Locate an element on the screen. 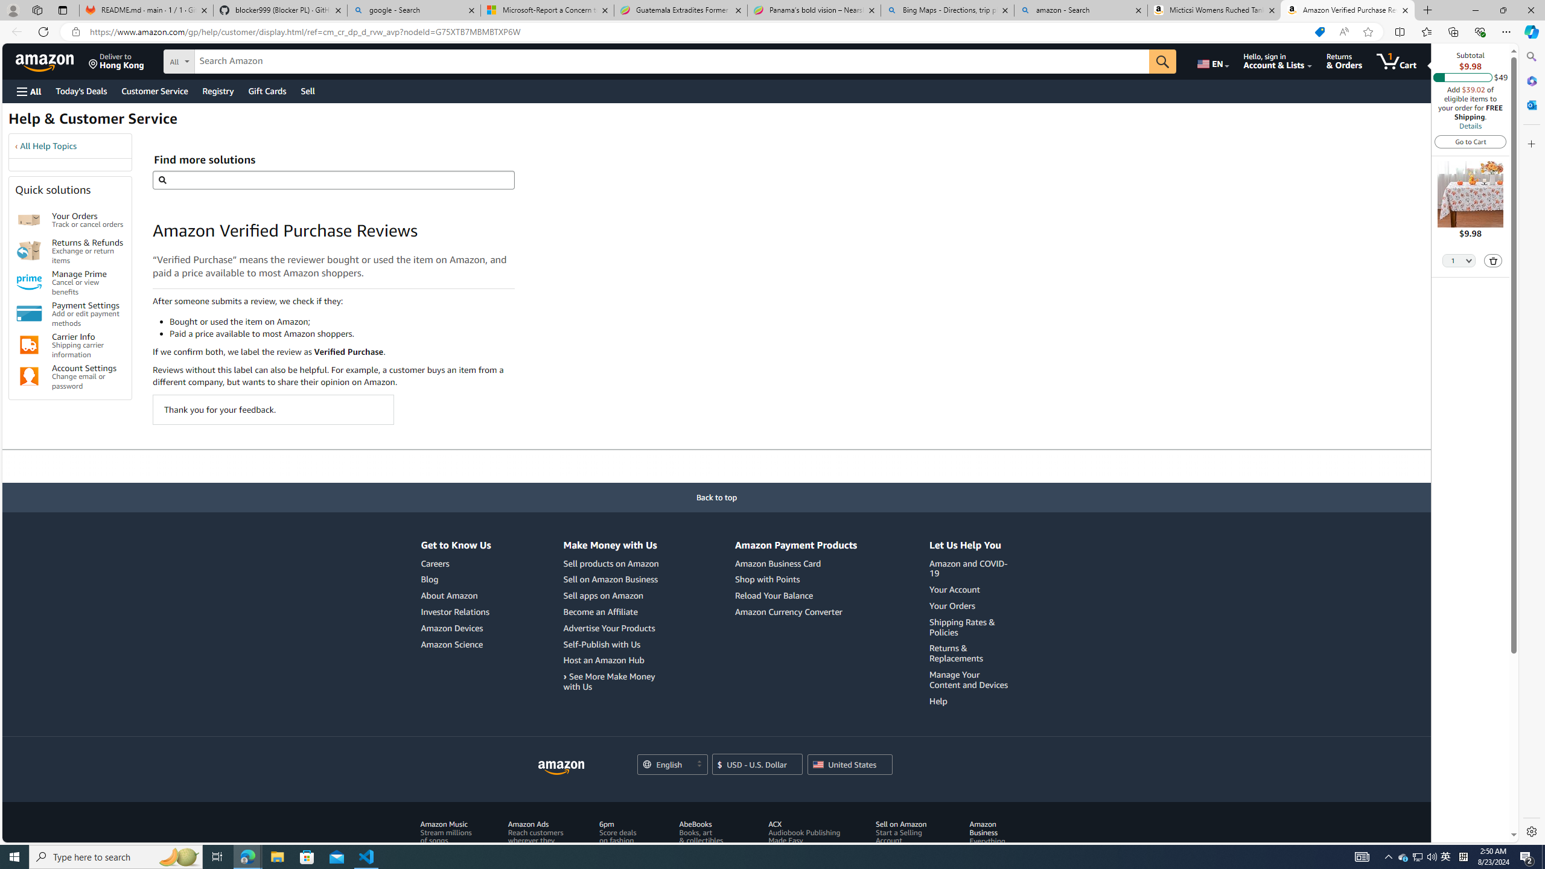 Image resolution: width=1545 pixels, height=869 pixels. Sell is located at coordinates (308, 91).